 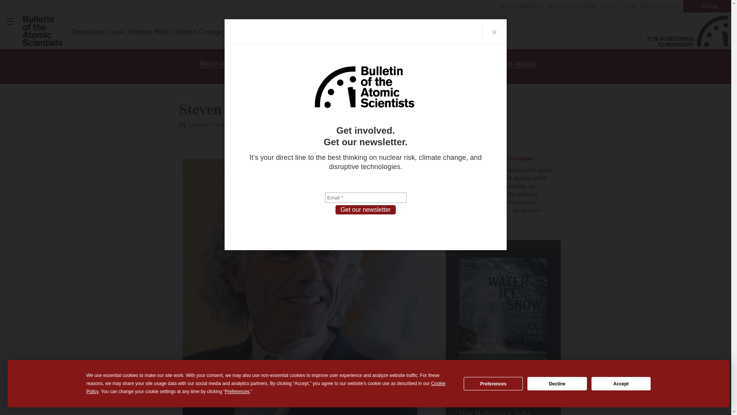 I want to click on Doomsday Clock, so click(x=97, y=32).